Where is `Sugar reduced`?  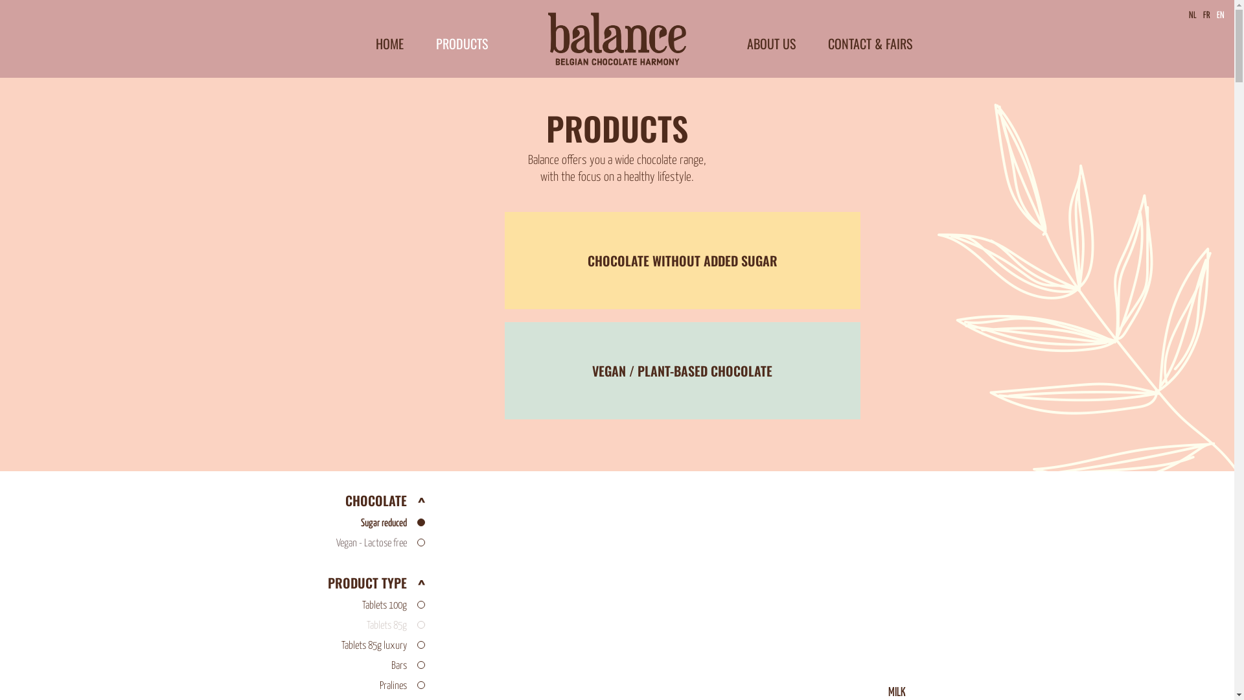 Sugar reduced is located at coordinates (340, 524).